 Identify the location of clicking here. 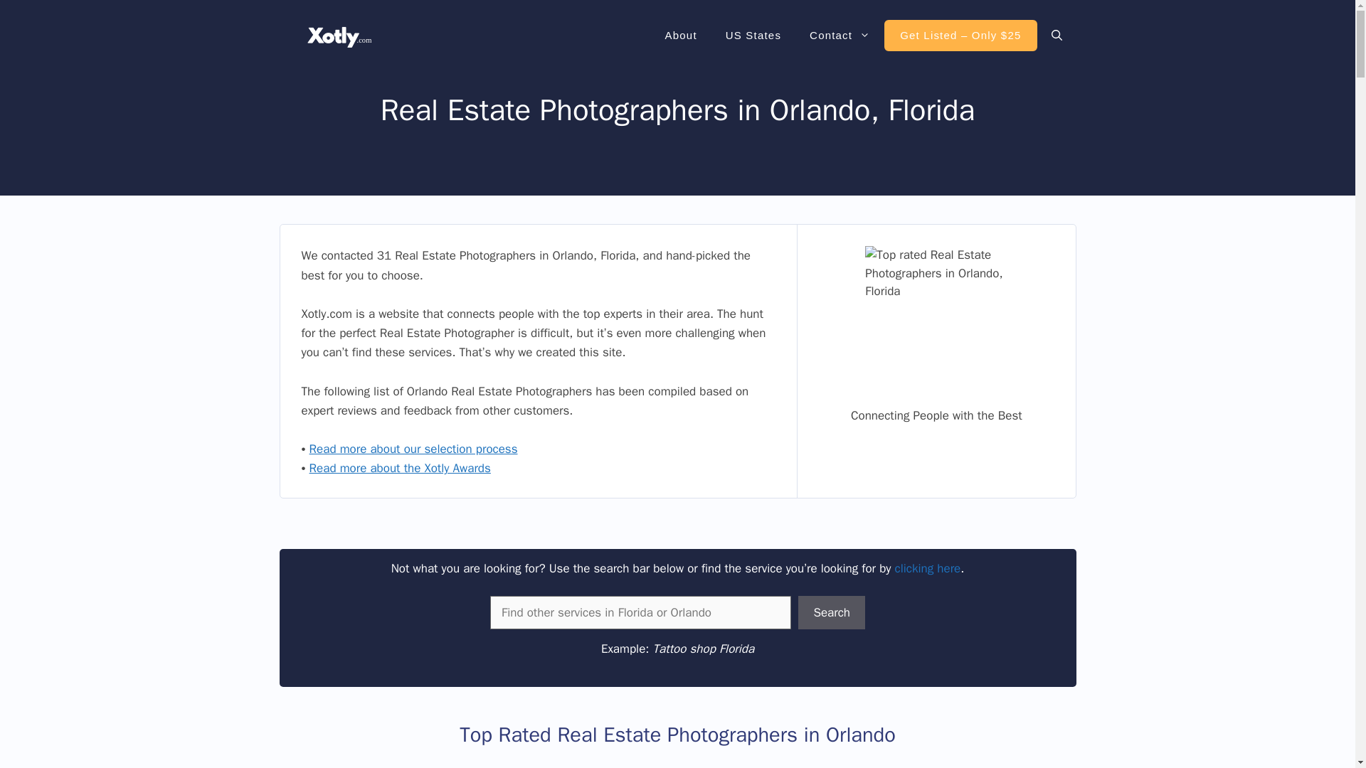
(928, 569).